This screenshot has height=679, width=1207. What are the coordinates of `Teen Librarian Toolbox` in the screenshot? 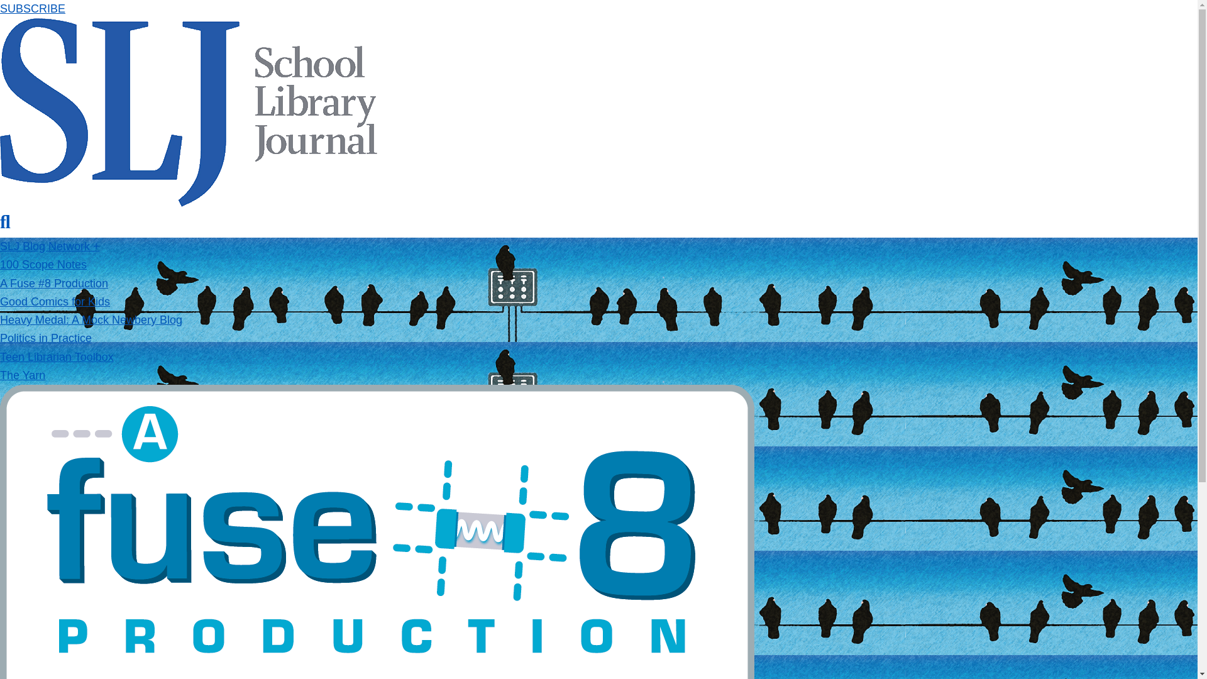 It's located at (57, 357).